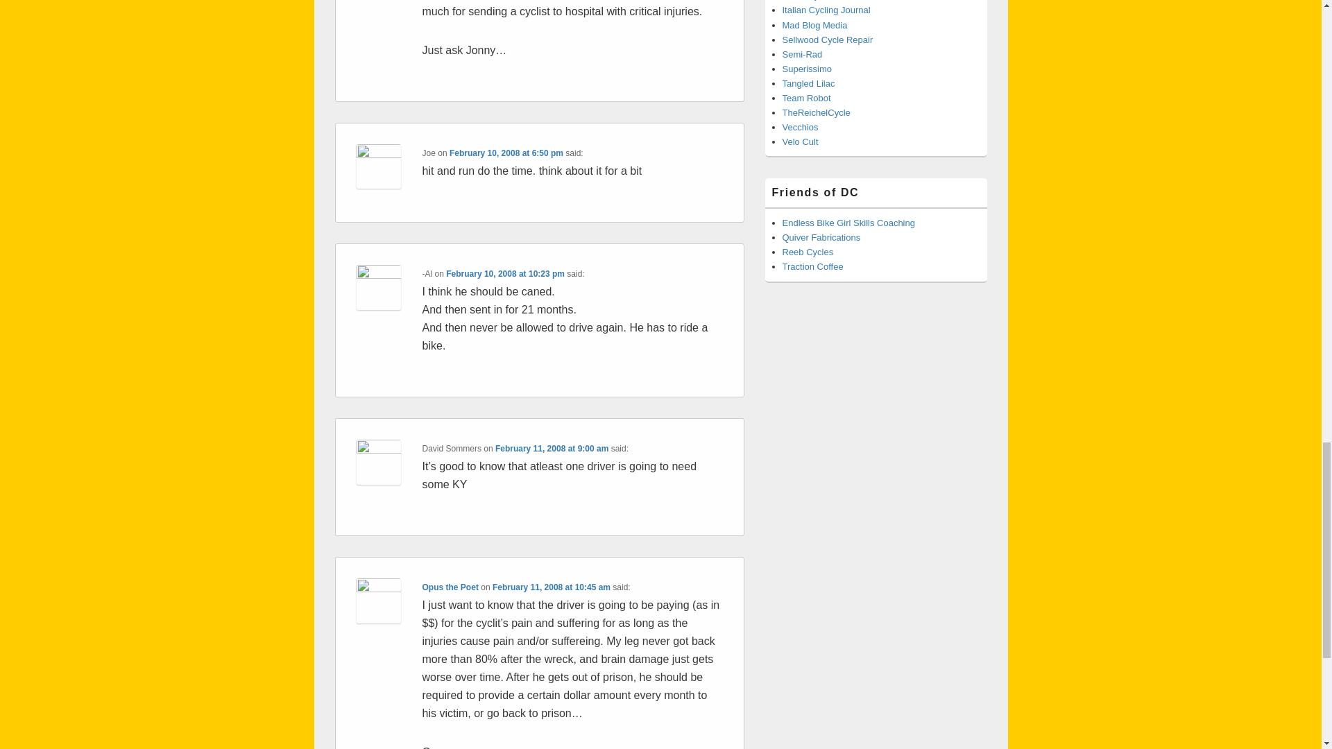 This screenshot has height=749, width=1332. I want to click on February 11, 2008 at 10:45 am, so click(551, 587).